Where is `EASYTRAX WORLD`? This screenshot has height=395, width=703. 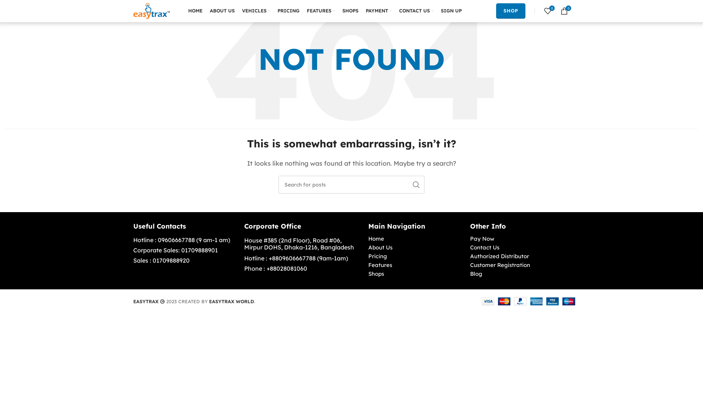 EASYTRAX WORLD is located at coordinates (231, 301).